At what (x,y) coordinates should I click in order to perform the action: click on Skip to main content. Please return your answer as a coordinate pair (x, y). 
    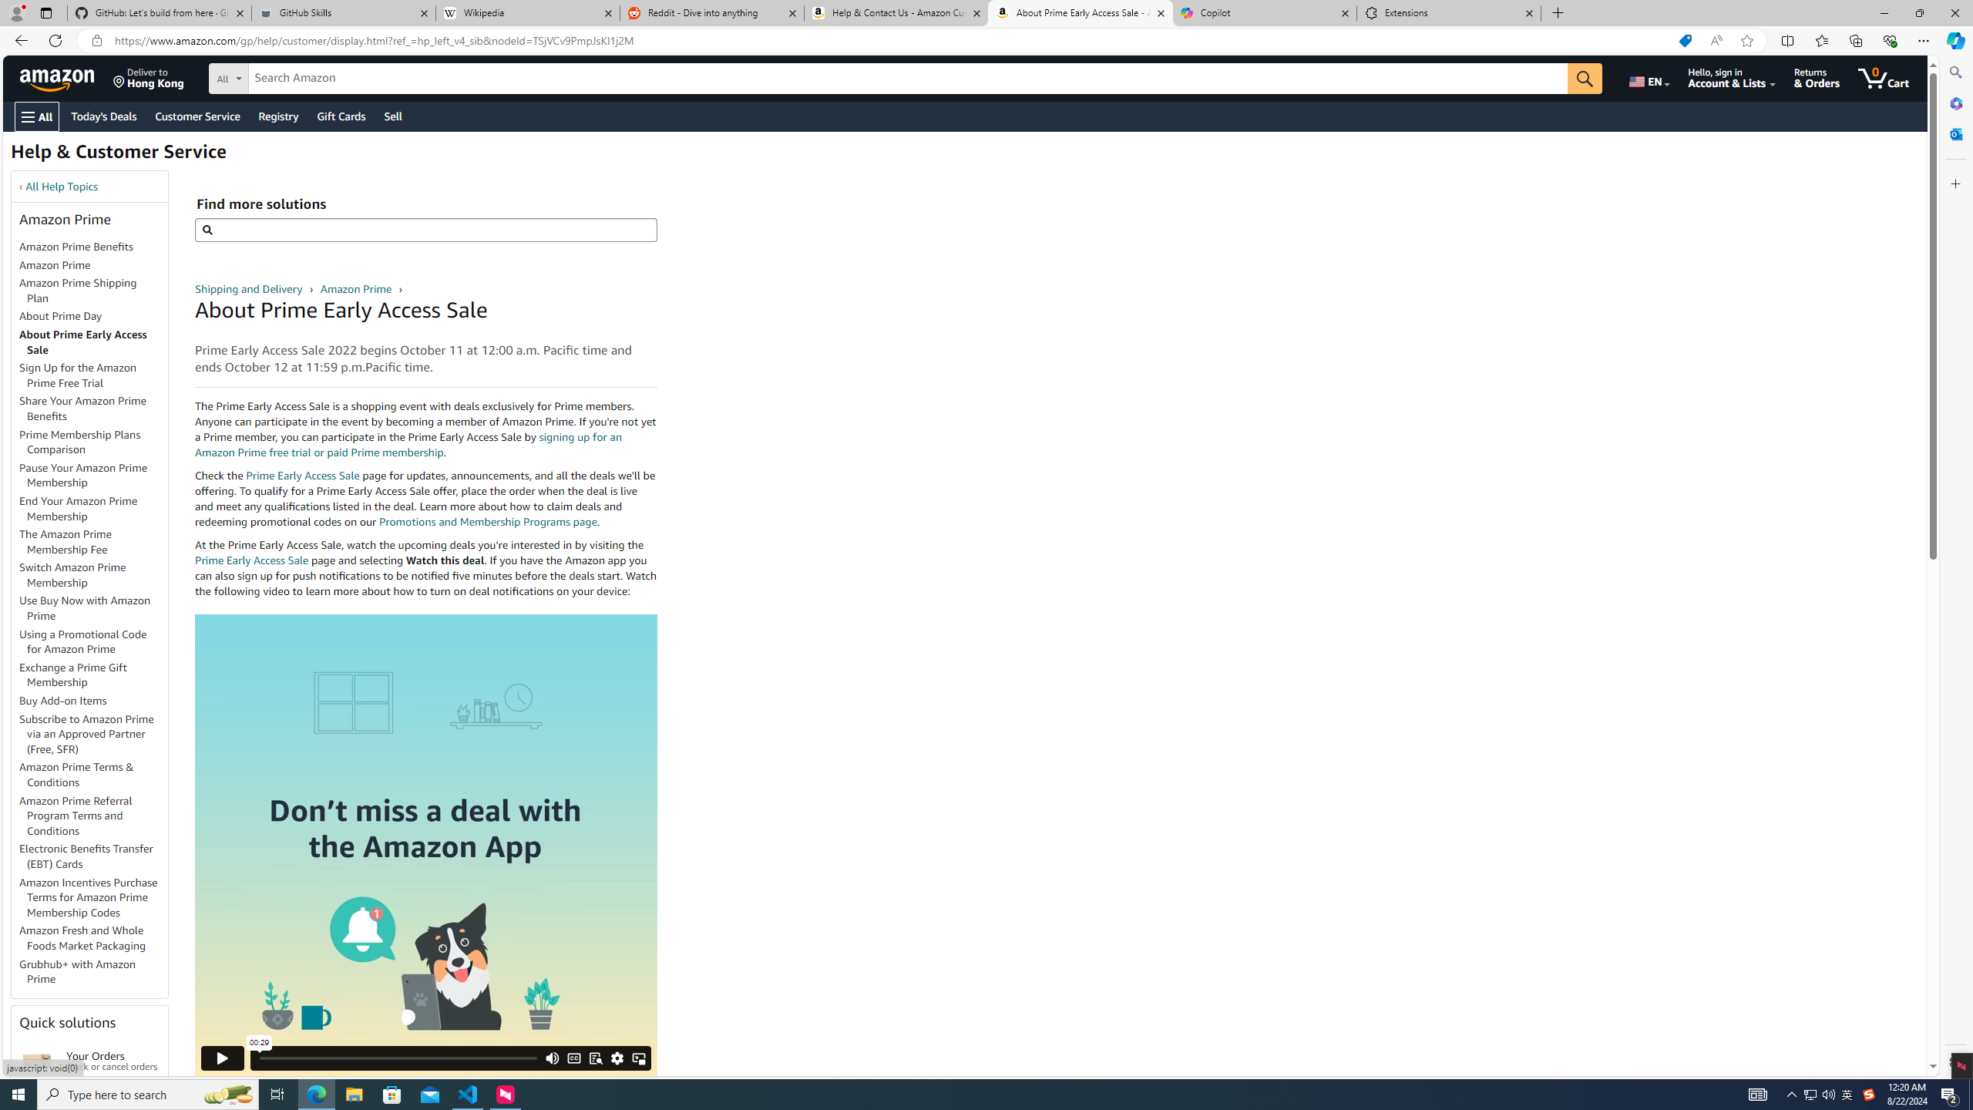
    Looking at the image, I should click on (66, 77).